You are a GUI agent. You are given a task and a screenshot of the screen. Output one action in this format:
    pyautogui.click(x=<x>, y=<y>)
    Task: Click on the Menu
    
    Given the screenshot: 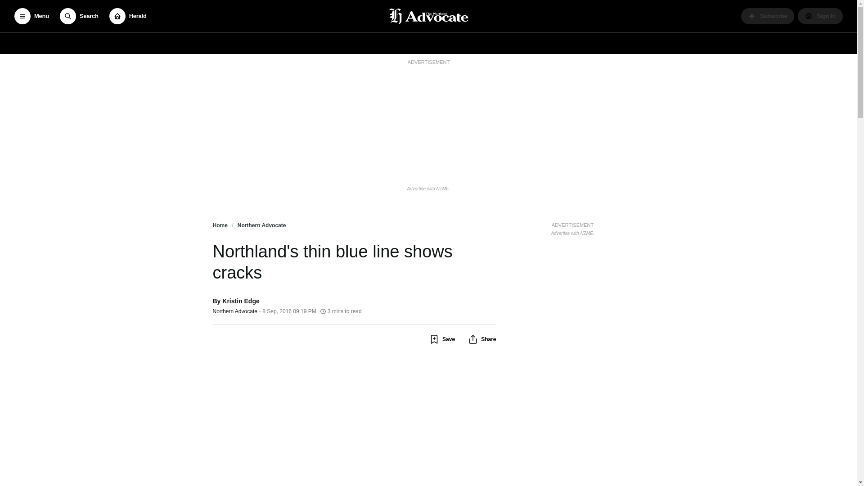 What is the action you would take?
    pyautogui.click(x=31, y=16)
    